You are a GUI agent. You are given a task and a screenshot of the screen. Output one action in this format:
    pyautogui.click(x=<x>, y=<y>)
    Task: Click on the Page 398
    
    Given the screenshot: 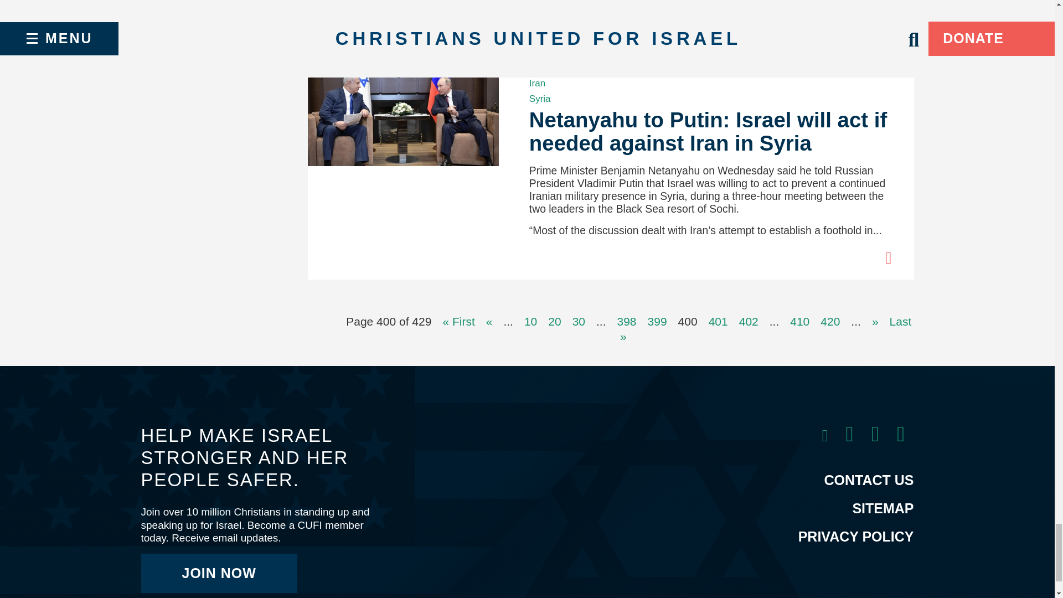 What is the action you would take?
    pyautogui.click(x=627, y=321)
    